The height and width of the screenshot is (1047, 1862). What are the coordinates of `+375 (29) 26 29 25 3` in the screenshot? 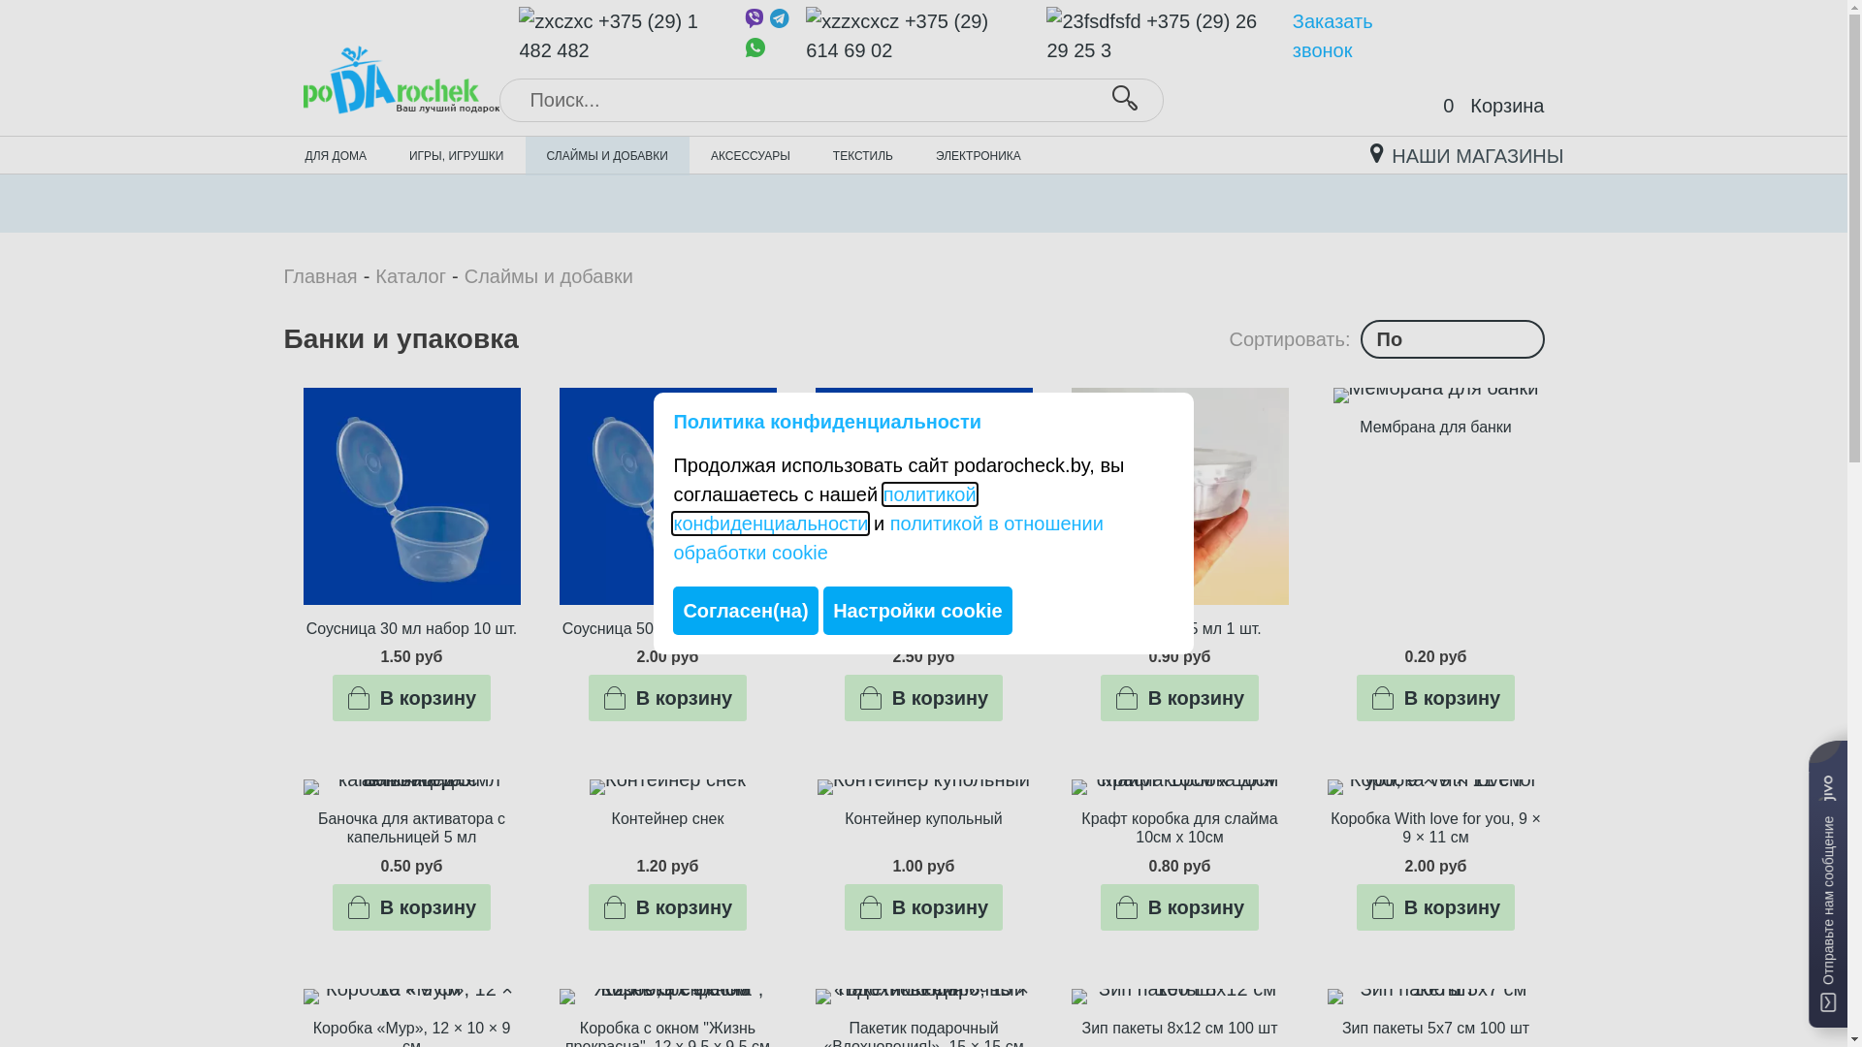 It's located at (1157, 36).